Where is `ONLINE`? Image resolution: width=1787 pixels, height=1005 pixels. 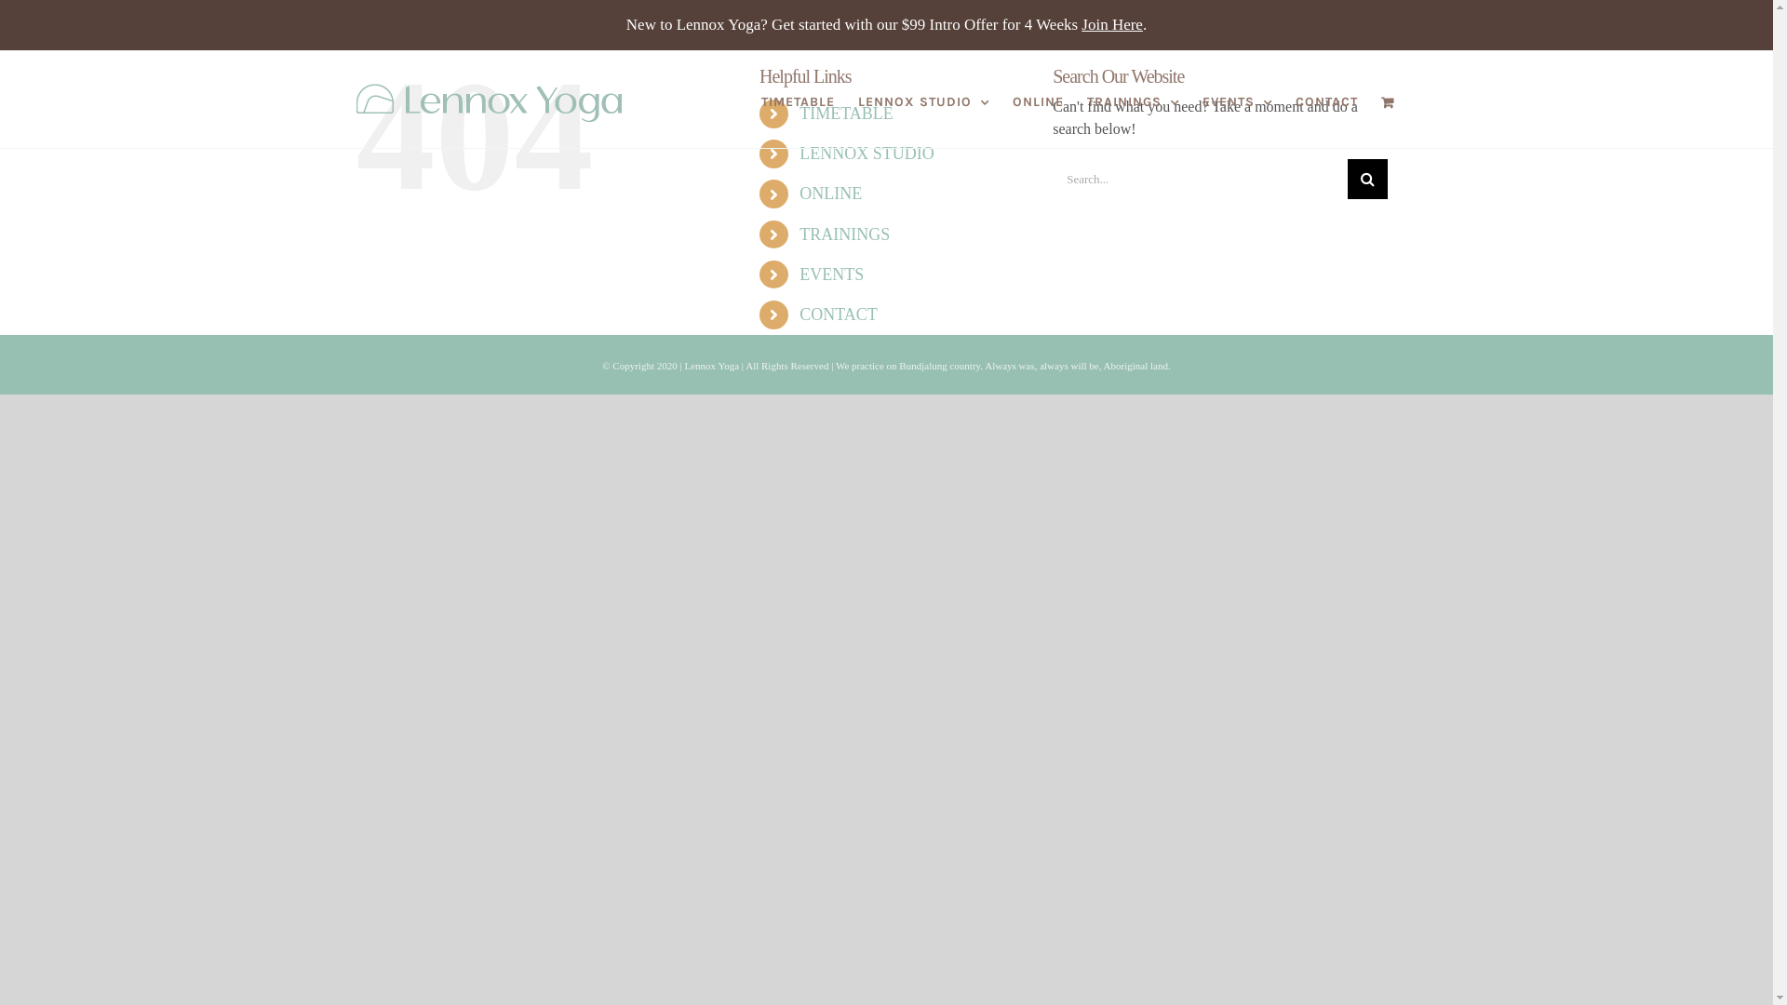
ONLINE is located at coordinates (1039, 102).